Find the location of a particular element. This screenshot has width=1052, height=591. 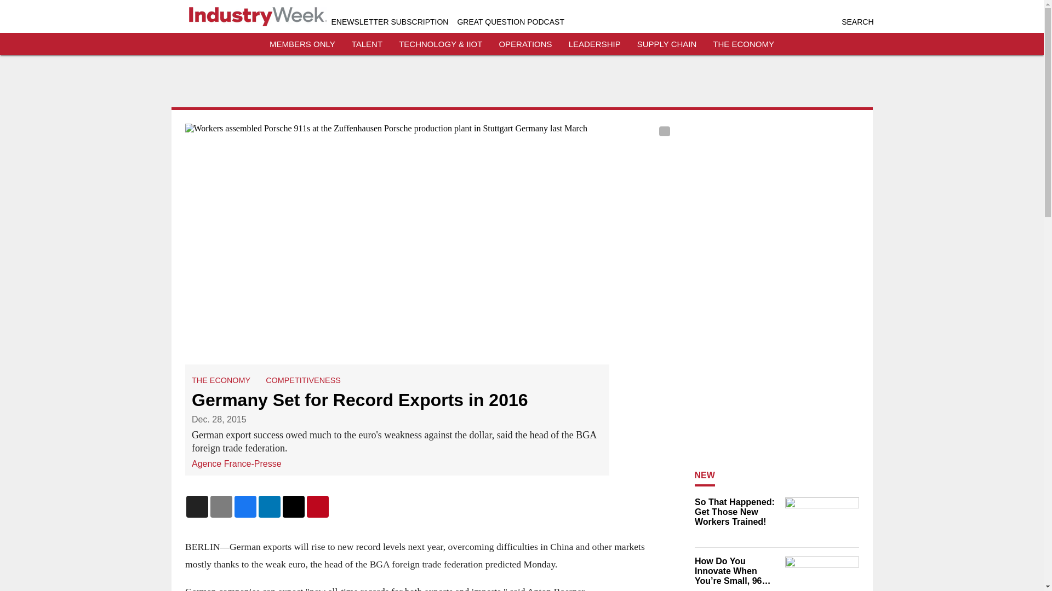

TALENT is located at coordinates (367, 44).